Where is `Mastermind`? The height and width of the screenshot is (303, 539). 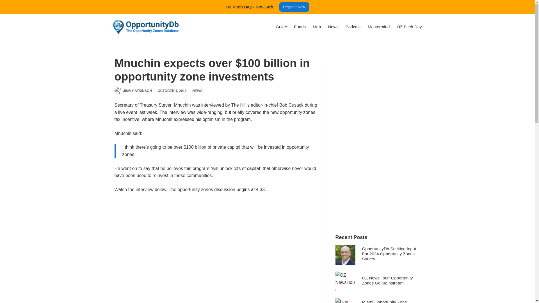
Mastermind is located at coordinates (378, 27).